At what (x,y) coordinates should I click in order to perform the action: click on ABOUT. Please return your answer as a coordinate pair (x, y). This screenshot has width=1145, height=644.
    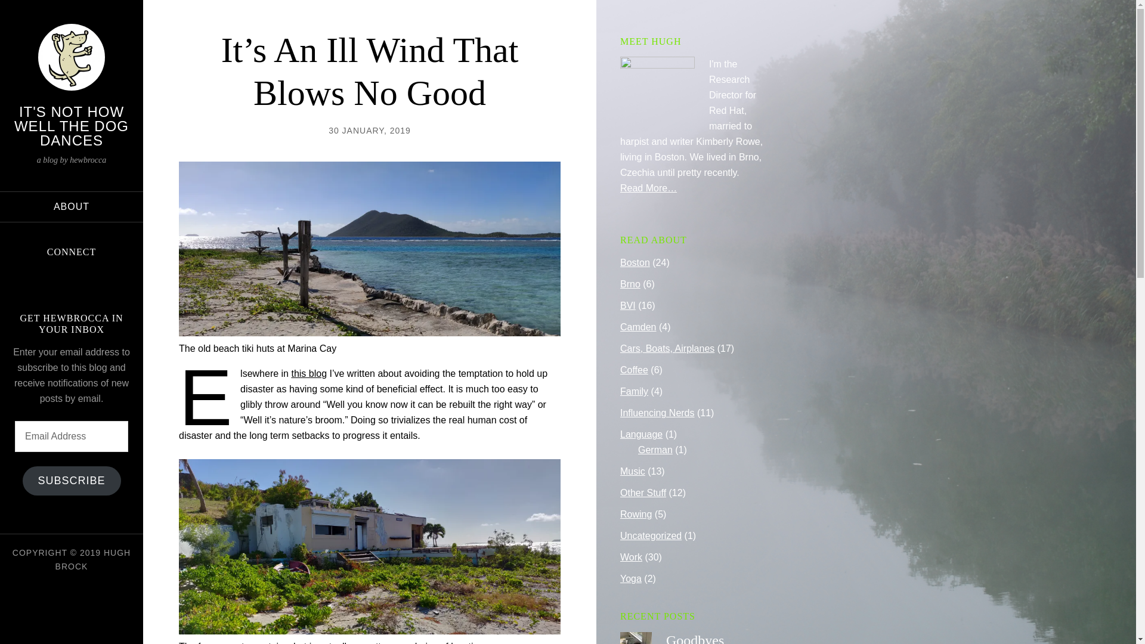
    Looking at the image, I should click on (72, 206).